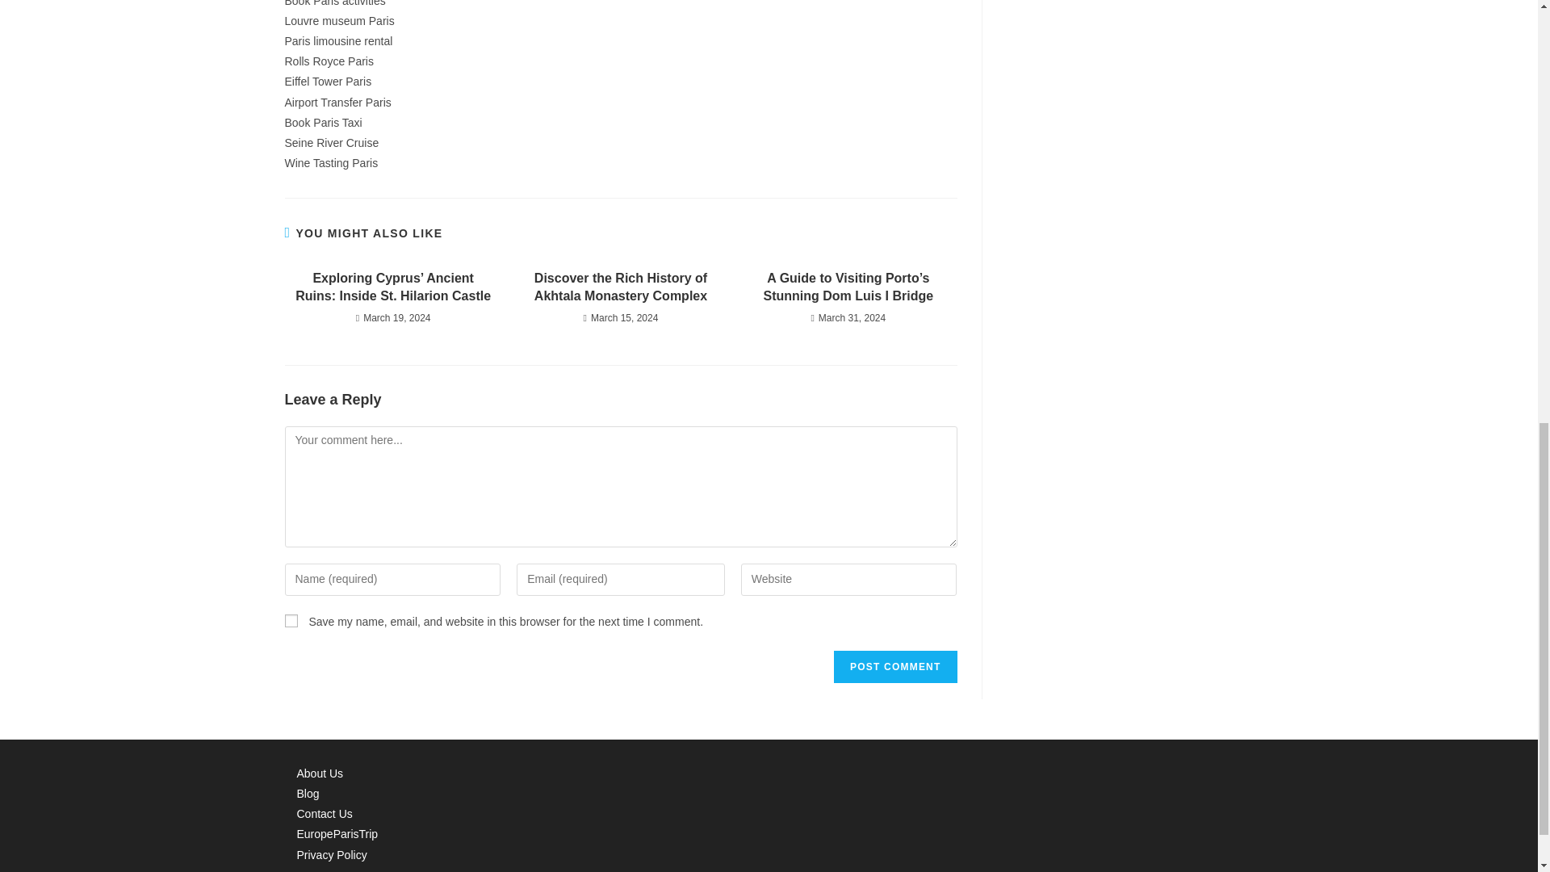 The width and height of the screenshot is (1550, 872). I want to click on About Us, so click(320, 773).